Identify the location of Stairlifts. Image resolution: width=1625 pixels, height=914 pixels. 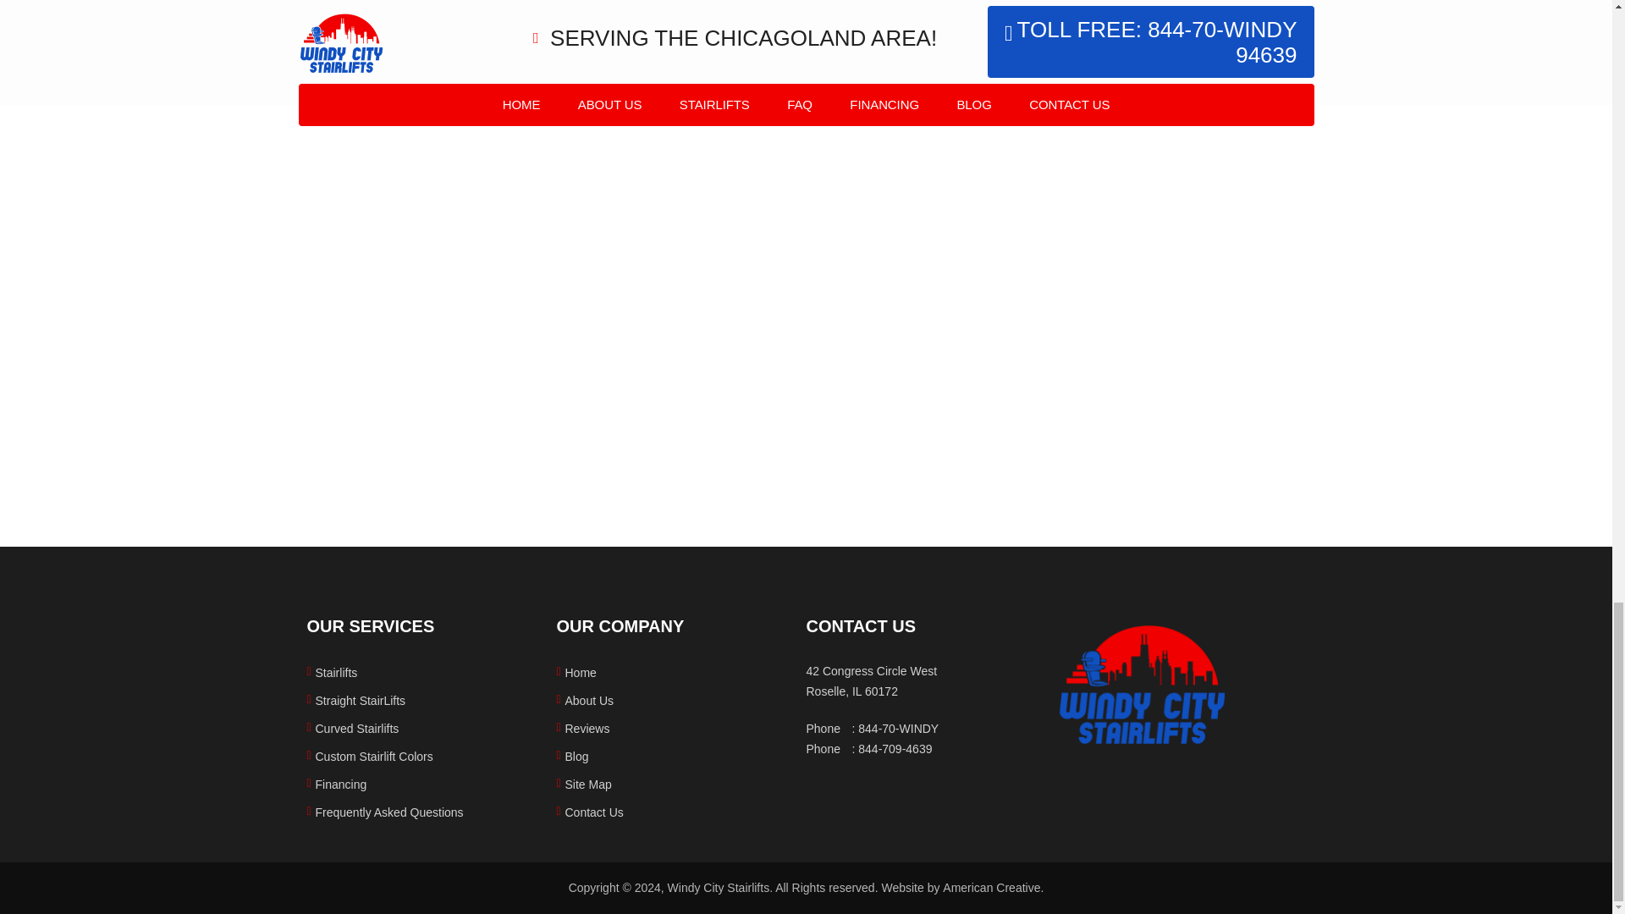
(336, 673).